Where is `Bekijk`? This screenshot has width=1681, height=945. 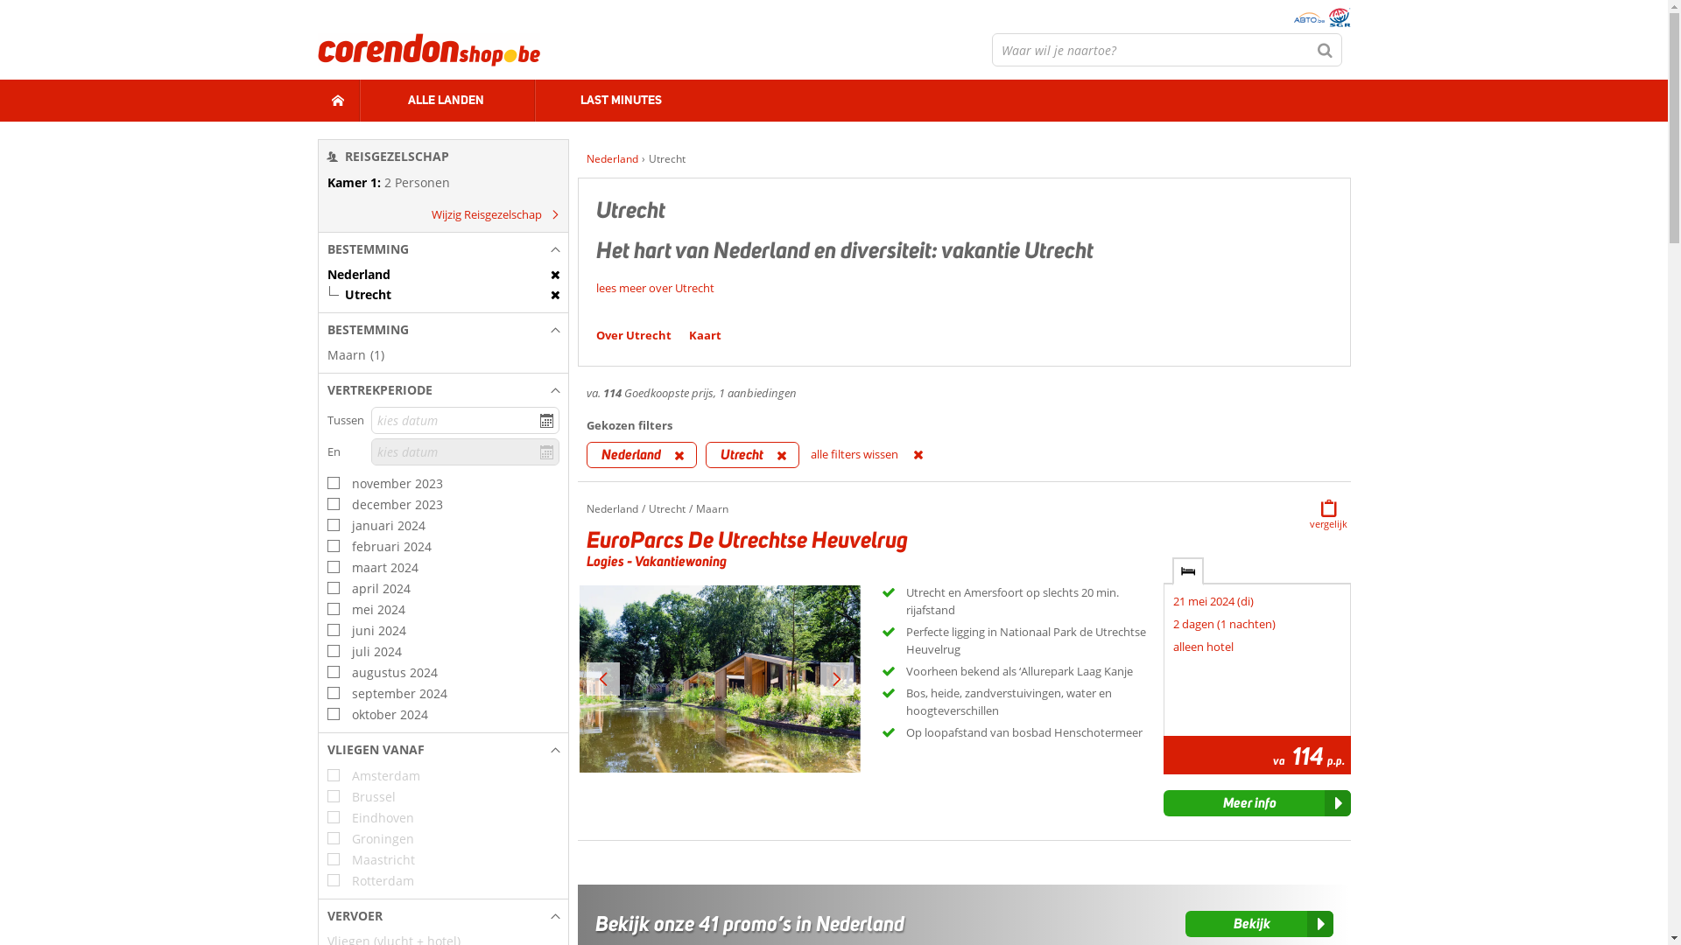
Bekijk is located at coordinates (1259, 924).